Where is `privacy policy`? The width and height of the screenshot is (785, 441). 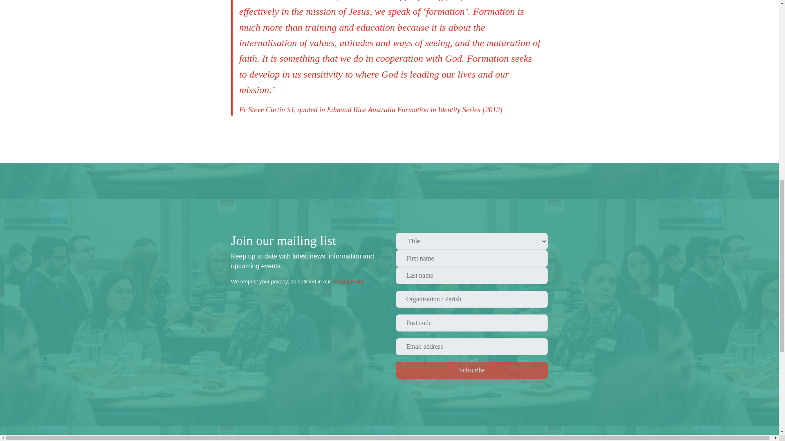 privacy policy is located at coordinates (348, 281).